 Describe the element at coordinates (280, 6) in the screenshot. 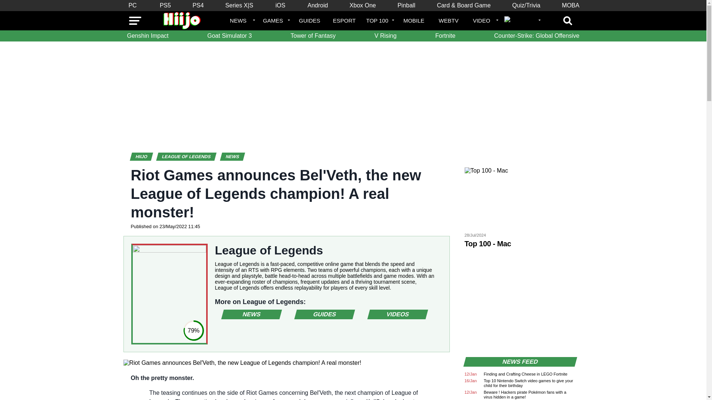

I see `iOS` at that location.